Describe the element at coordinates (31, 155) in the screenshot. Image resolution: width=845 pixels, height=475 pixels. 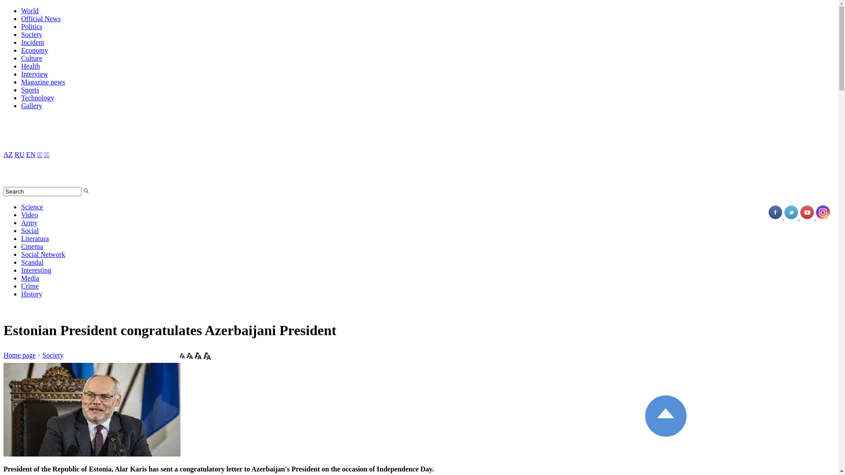
I see `EN` at that location.